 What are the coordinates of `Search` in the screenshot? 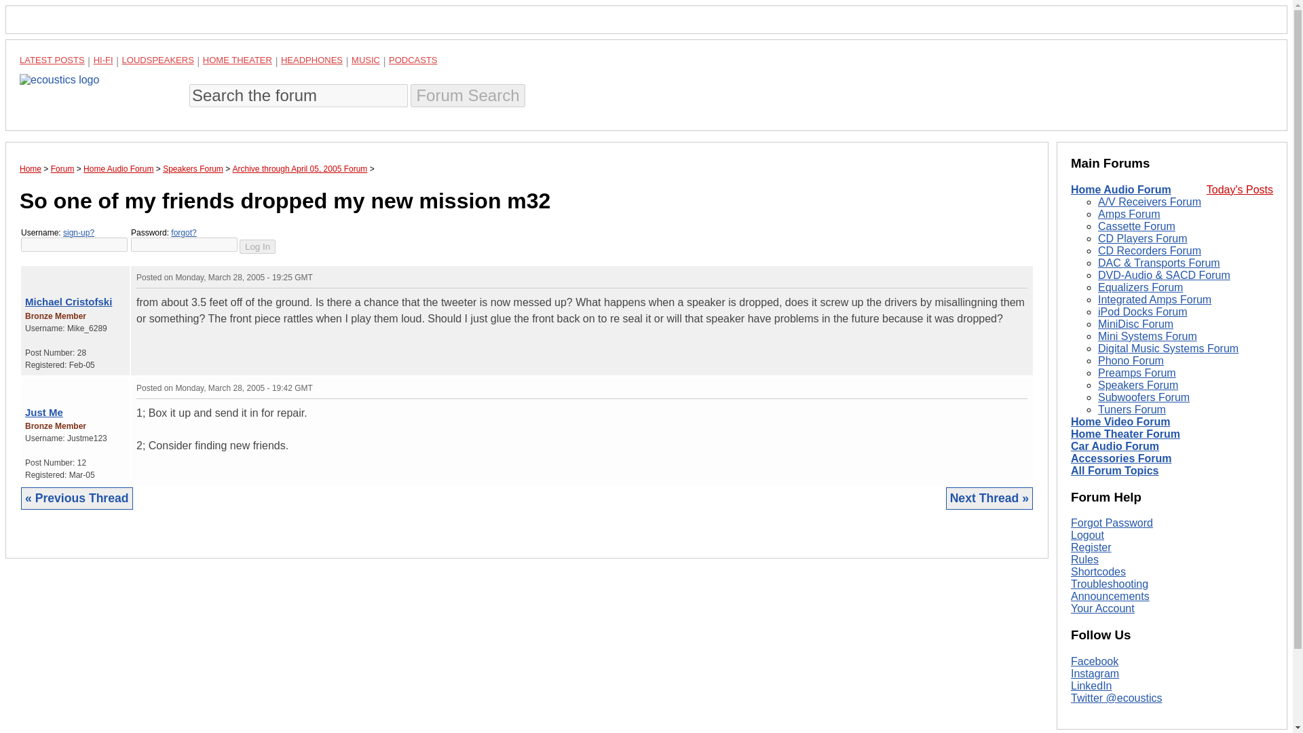 It's located at (467, 95).